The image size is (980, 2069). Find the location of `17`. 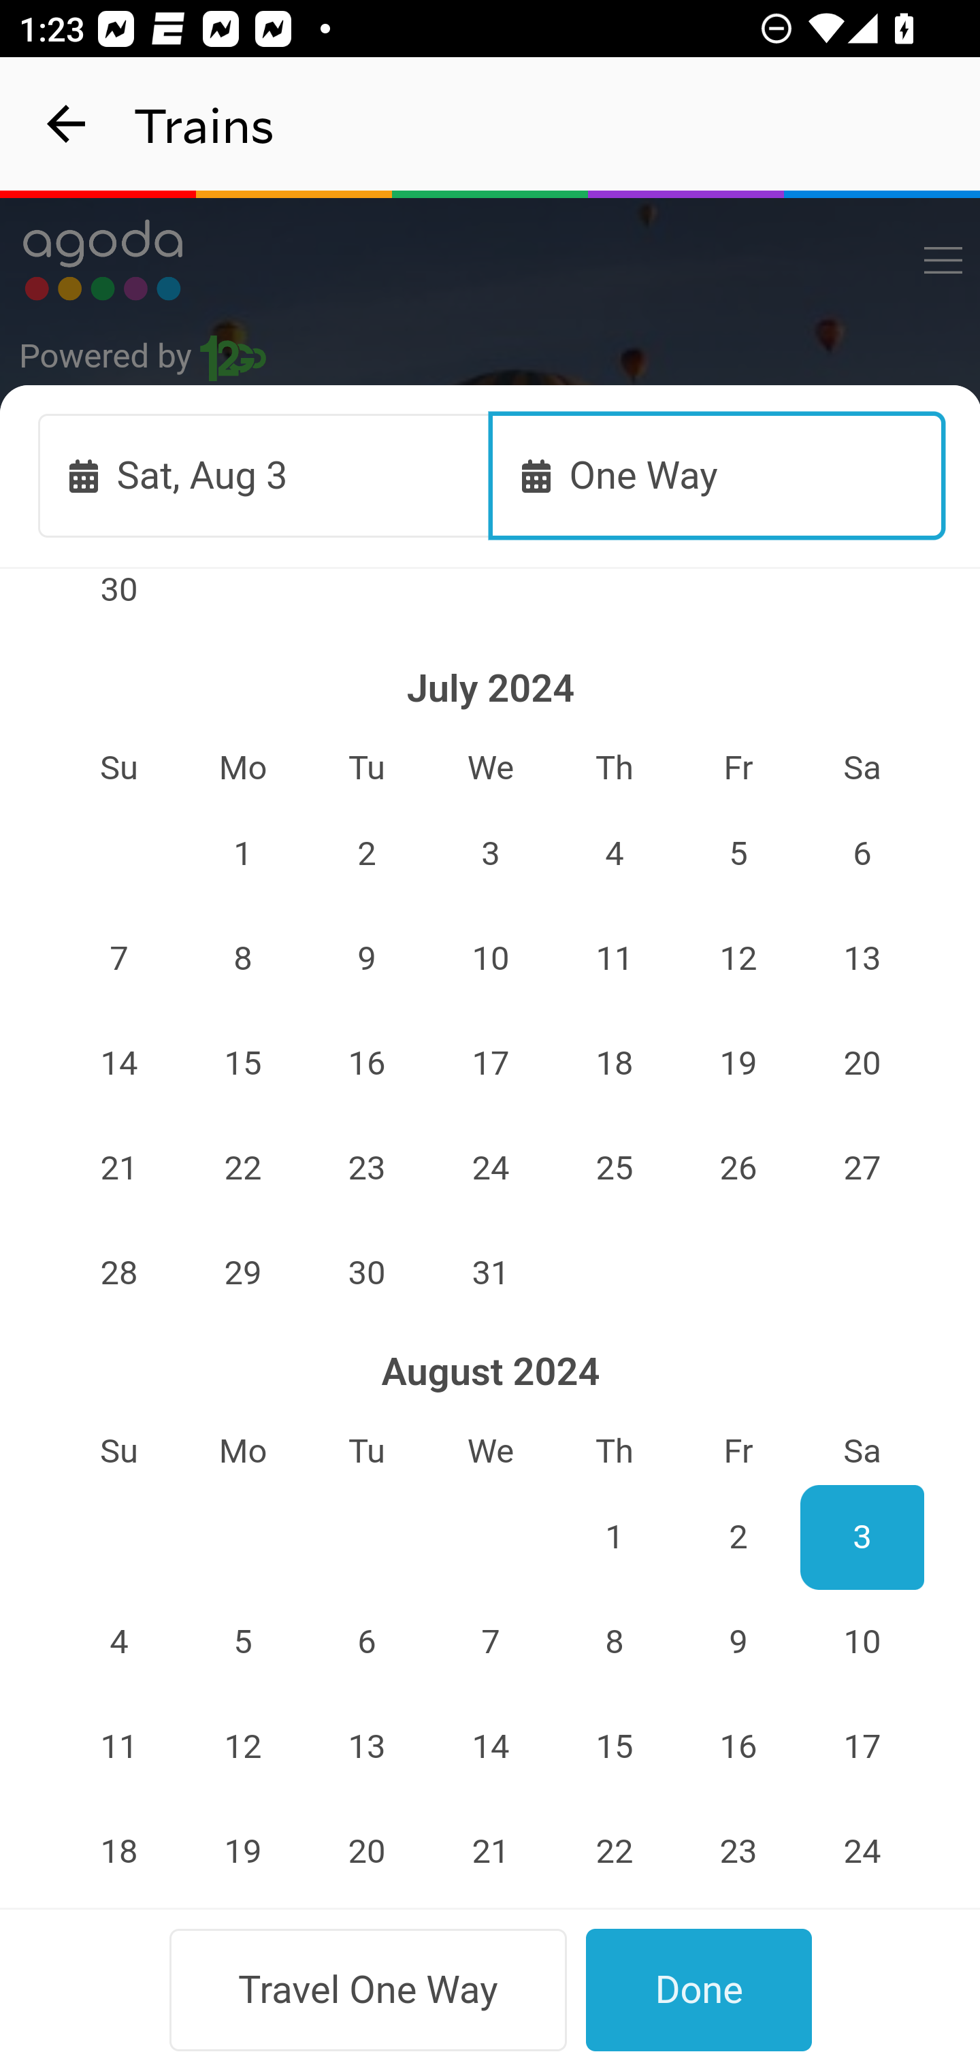

17 is located at coordinates (491, 1063).